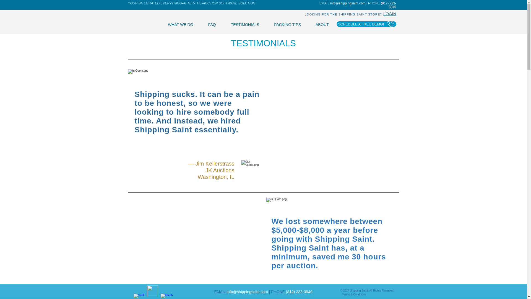 Image resolution: width=531 pixels, height=299 pixels. Describe the element at coordinates (245, 25) in the screenshot. I see `TESTIMONIALS` at that location.